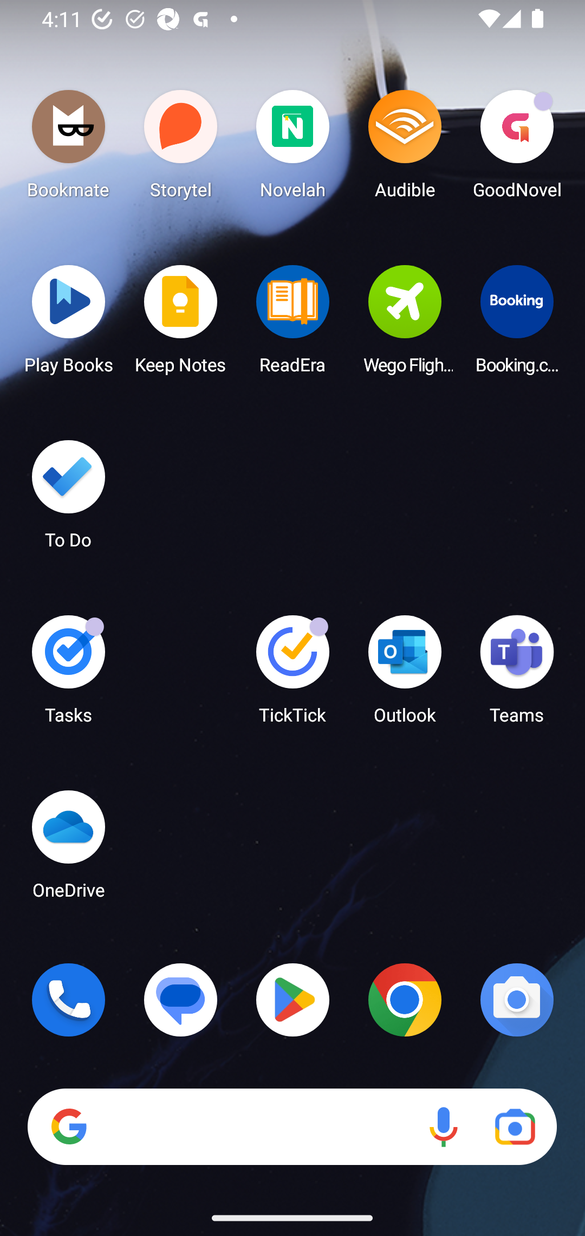 The height and width of the screenshot is (1236, 585). What do you see at coordinates (405, 674) in the screenshot?
I see `Outlook` at bounding box center [405, 674].